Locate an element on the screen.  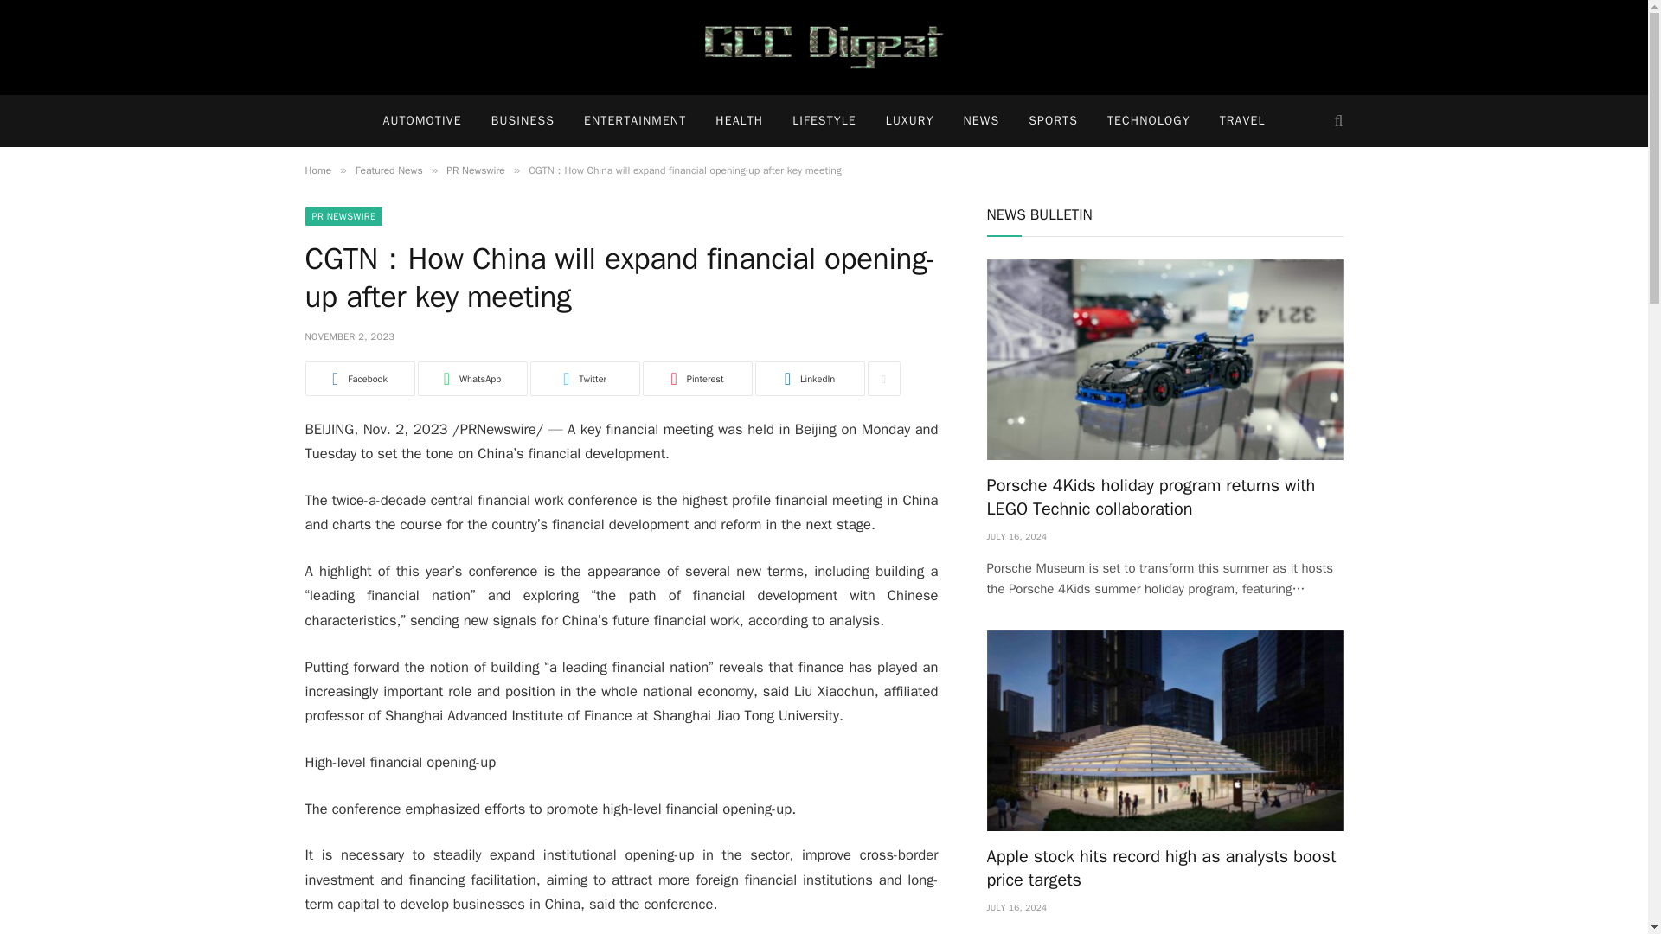
ENTERTAINMENT is located at coordinates (635, 121).